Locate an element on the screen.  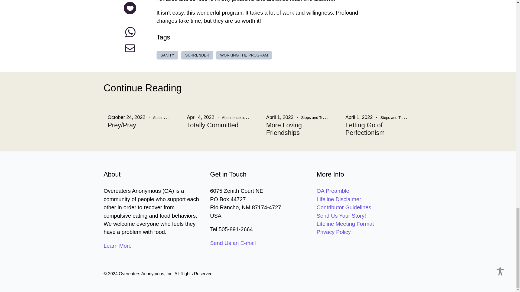
Privacy Policy is located at coordinates (334, 232).